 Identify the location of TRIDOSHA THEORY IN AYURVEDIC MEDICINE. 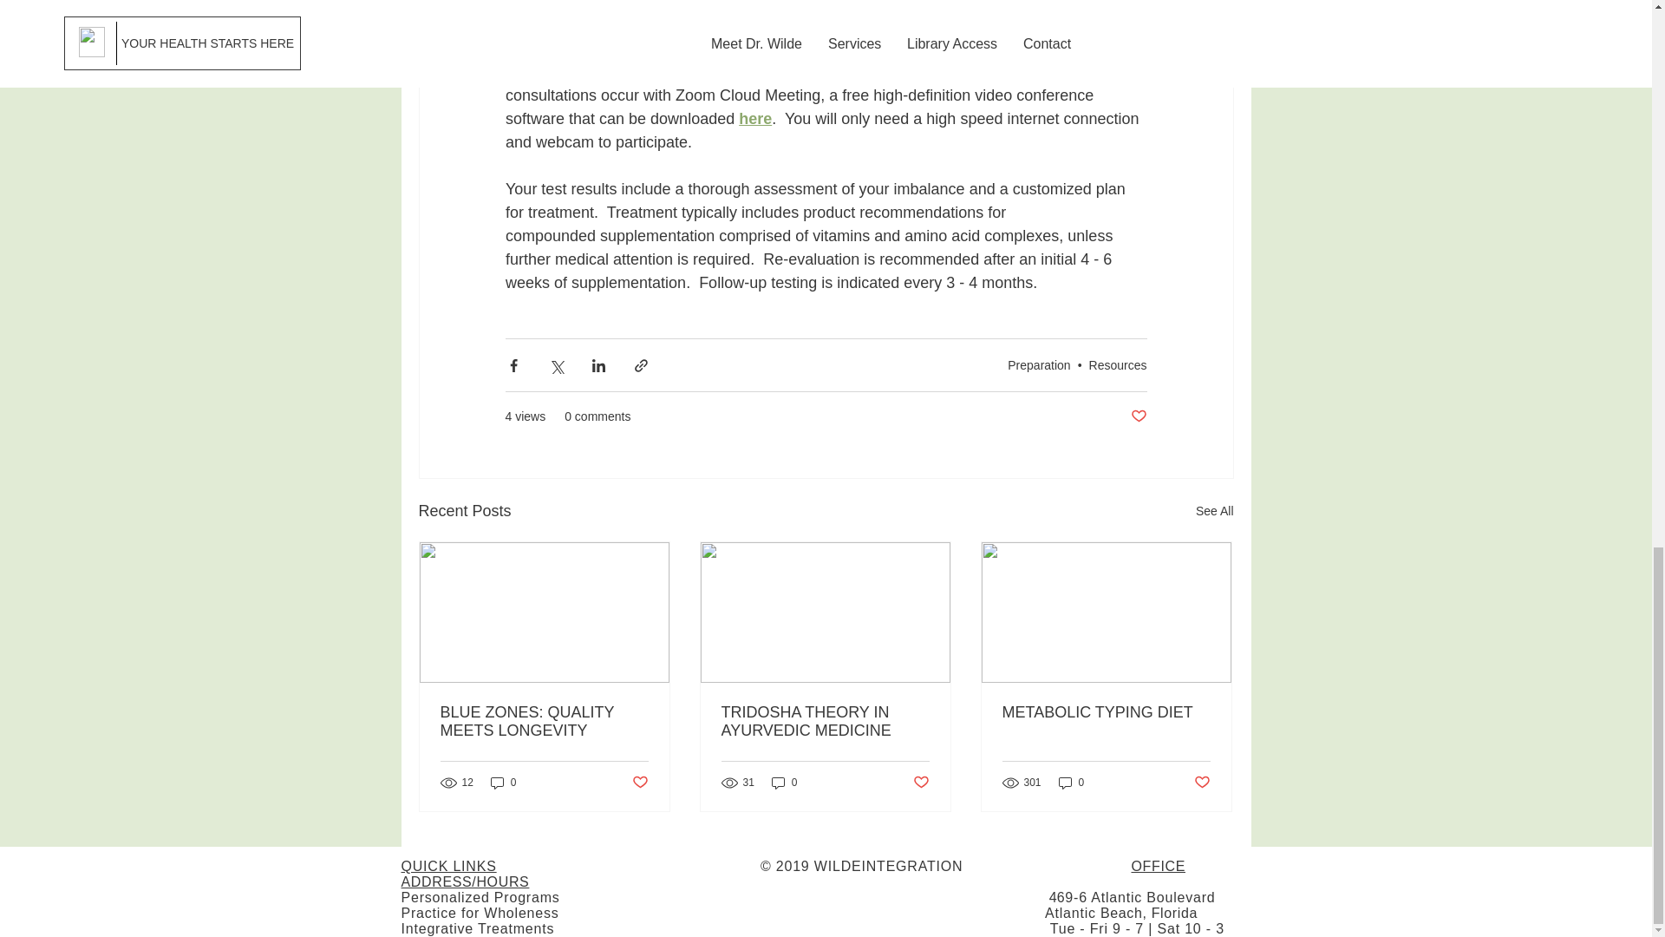
(825, 722).